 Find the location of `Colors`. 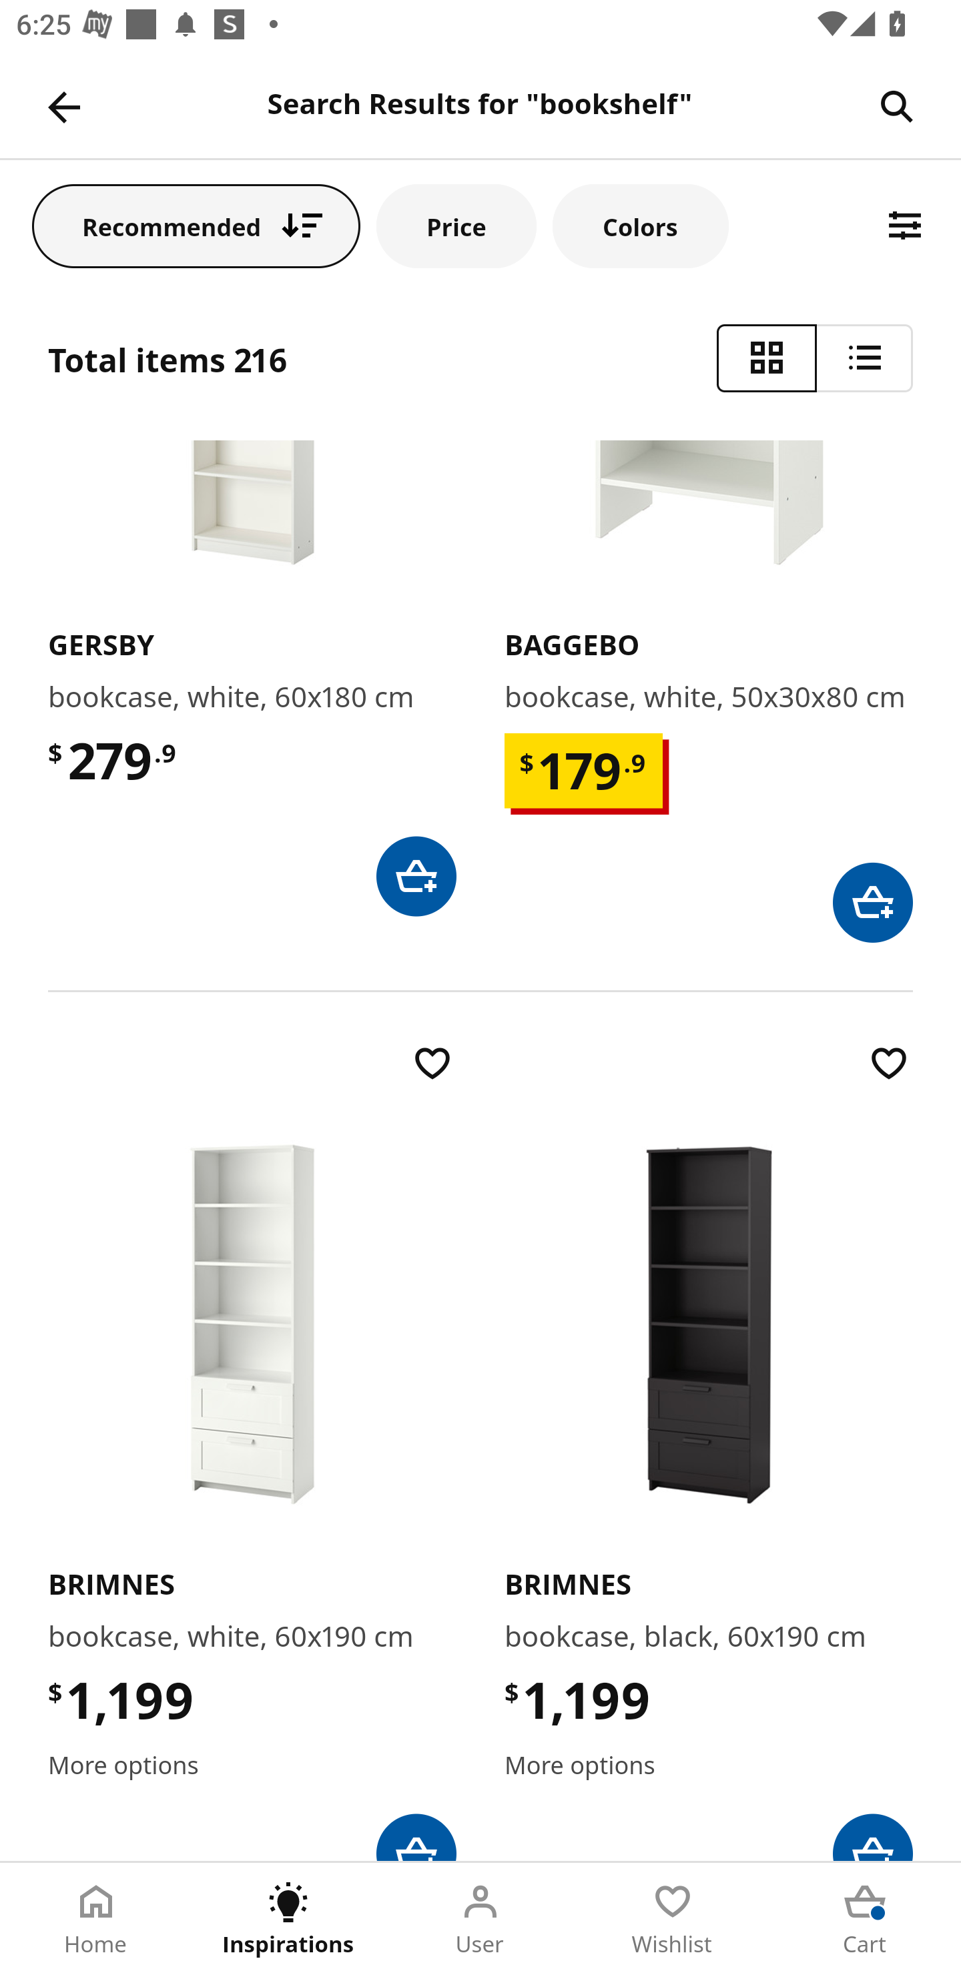

Colors is located at coordinates (640, 226).